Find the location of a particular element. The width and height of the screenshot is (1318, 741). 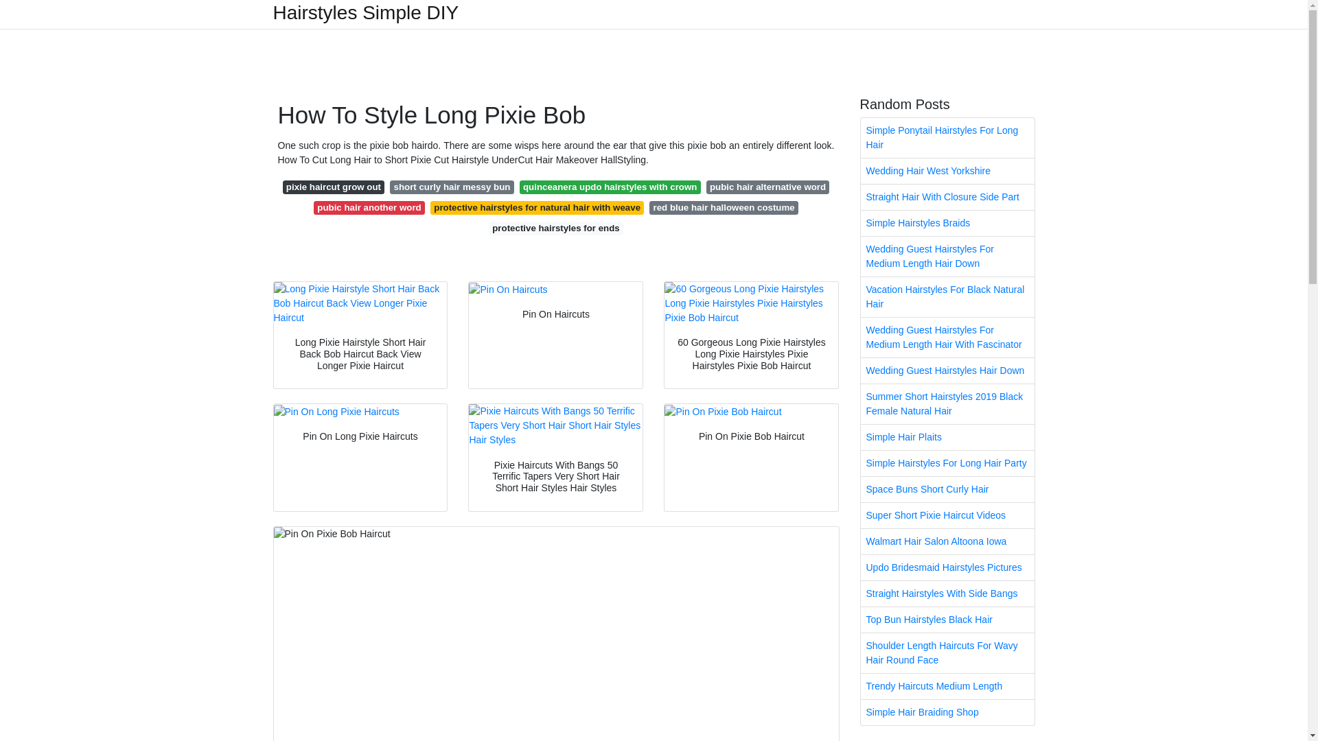

pubic hair another word is located at coordinates (369, 207).